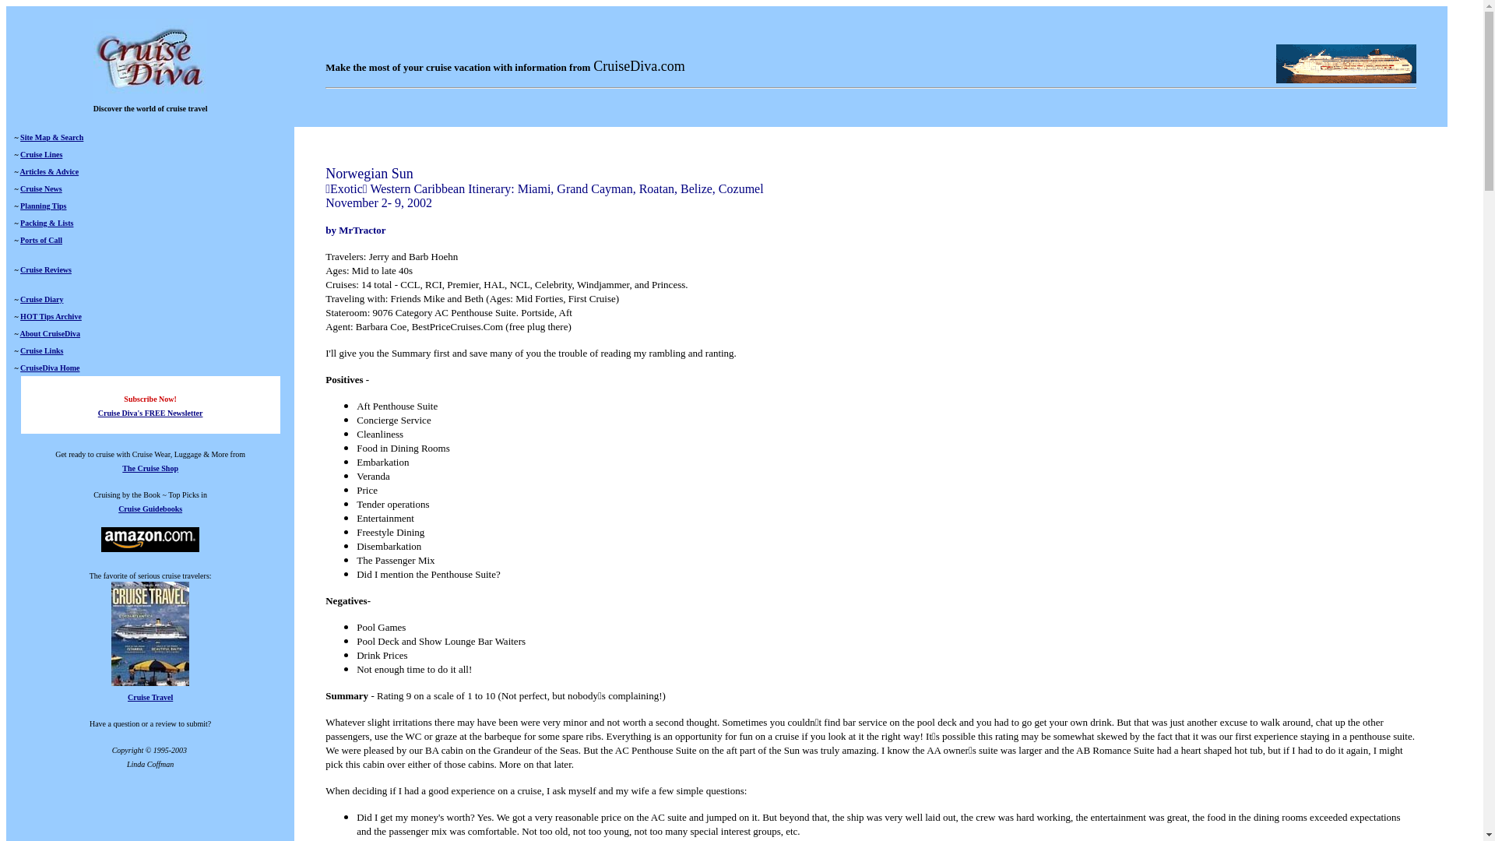 The image size is (1495, 841). Describe the element at coordinates (41, 240) in the screenshot. I see `Ports of Call` at that location.